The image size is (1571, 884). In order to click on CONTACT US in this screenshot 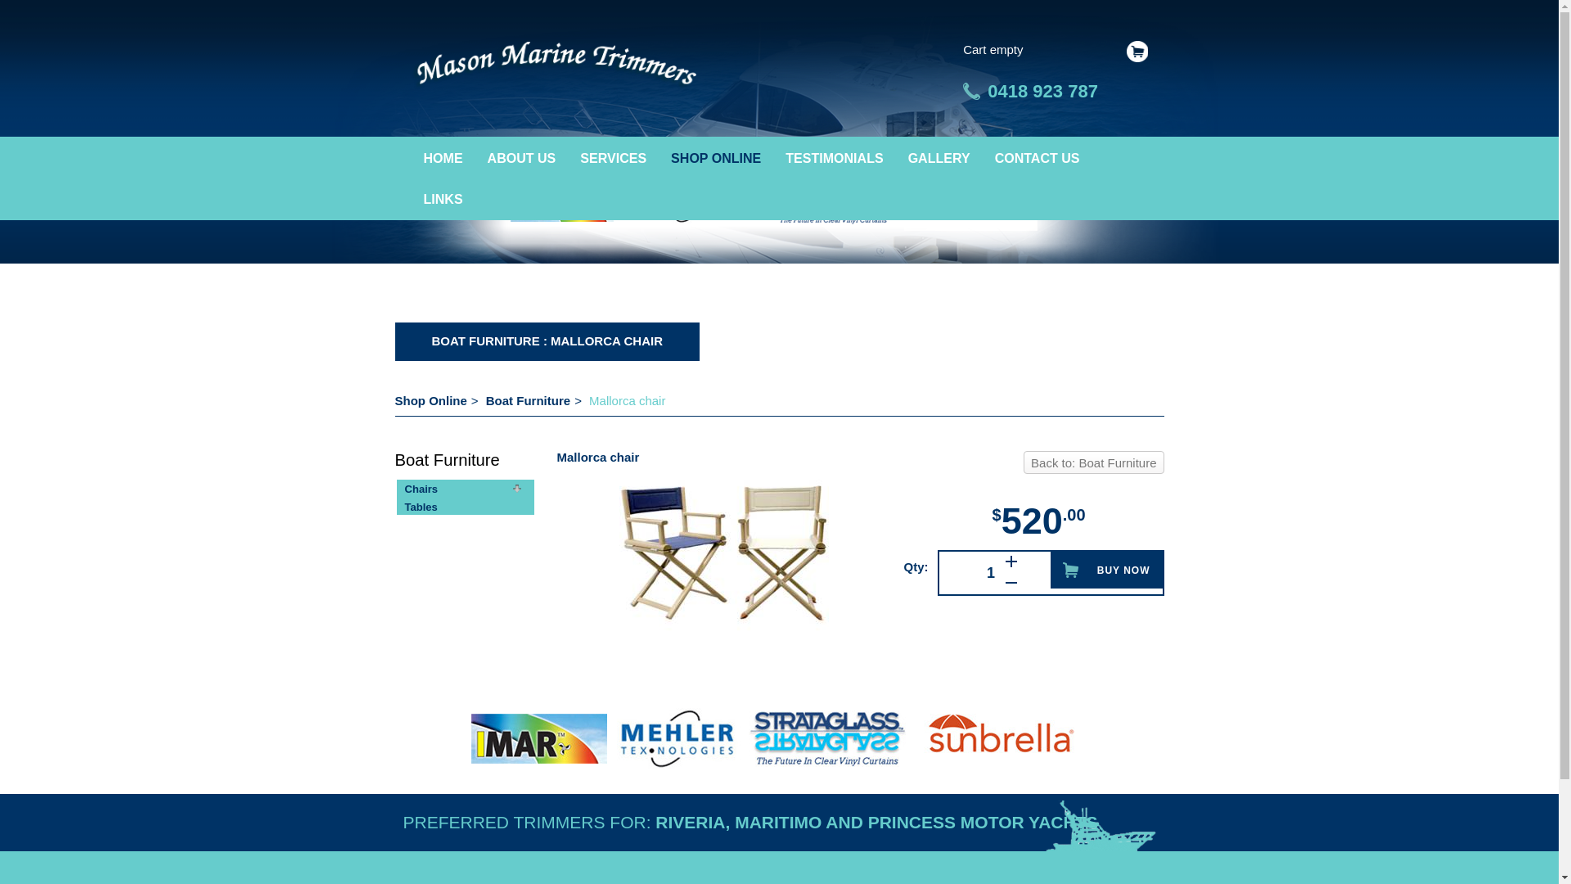, I will do `click(1038, 158)`.